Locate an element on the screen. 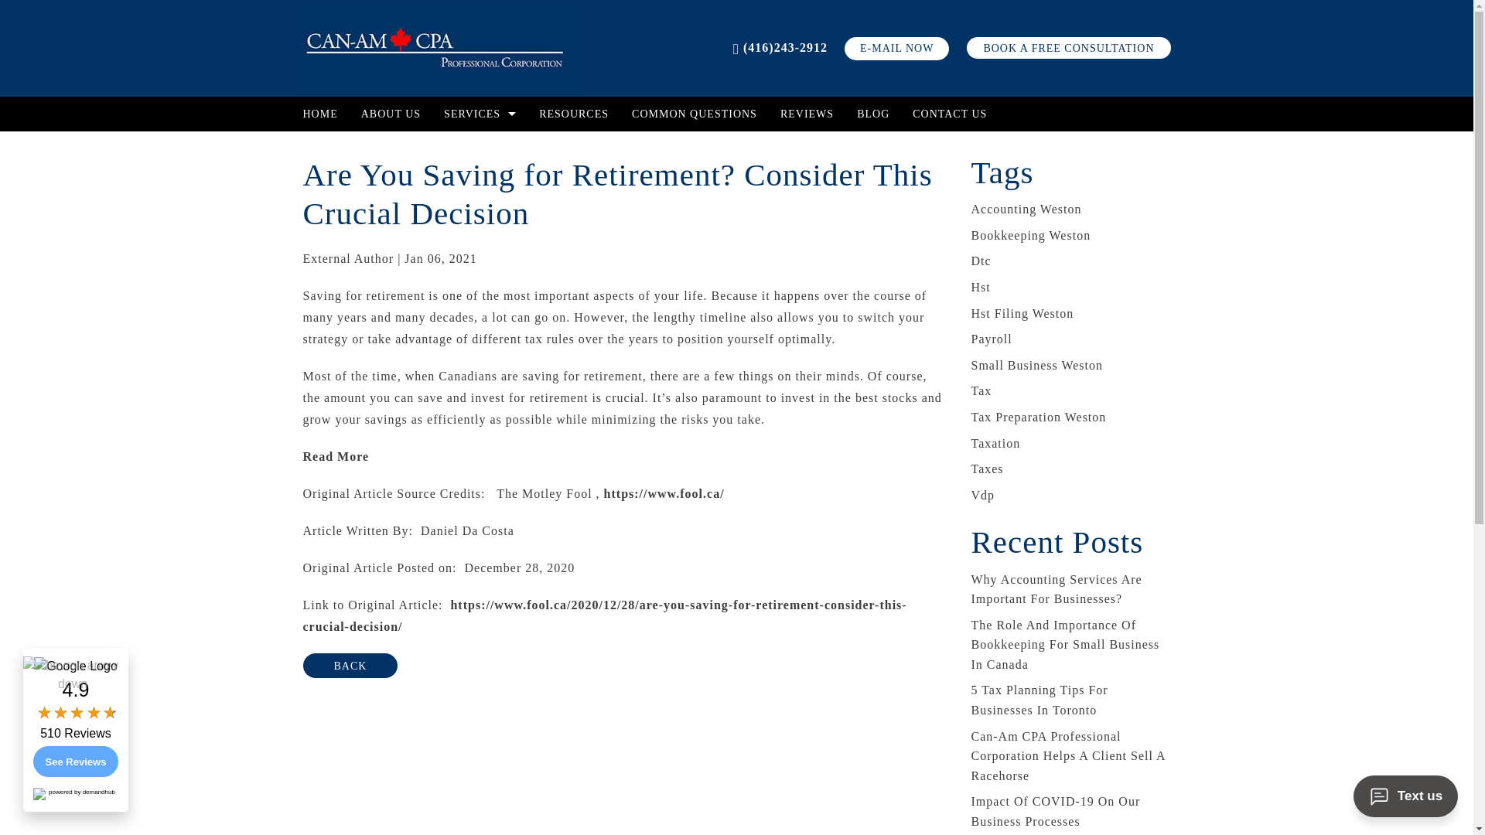  CONTACT US is located at coordinates (944, 114).